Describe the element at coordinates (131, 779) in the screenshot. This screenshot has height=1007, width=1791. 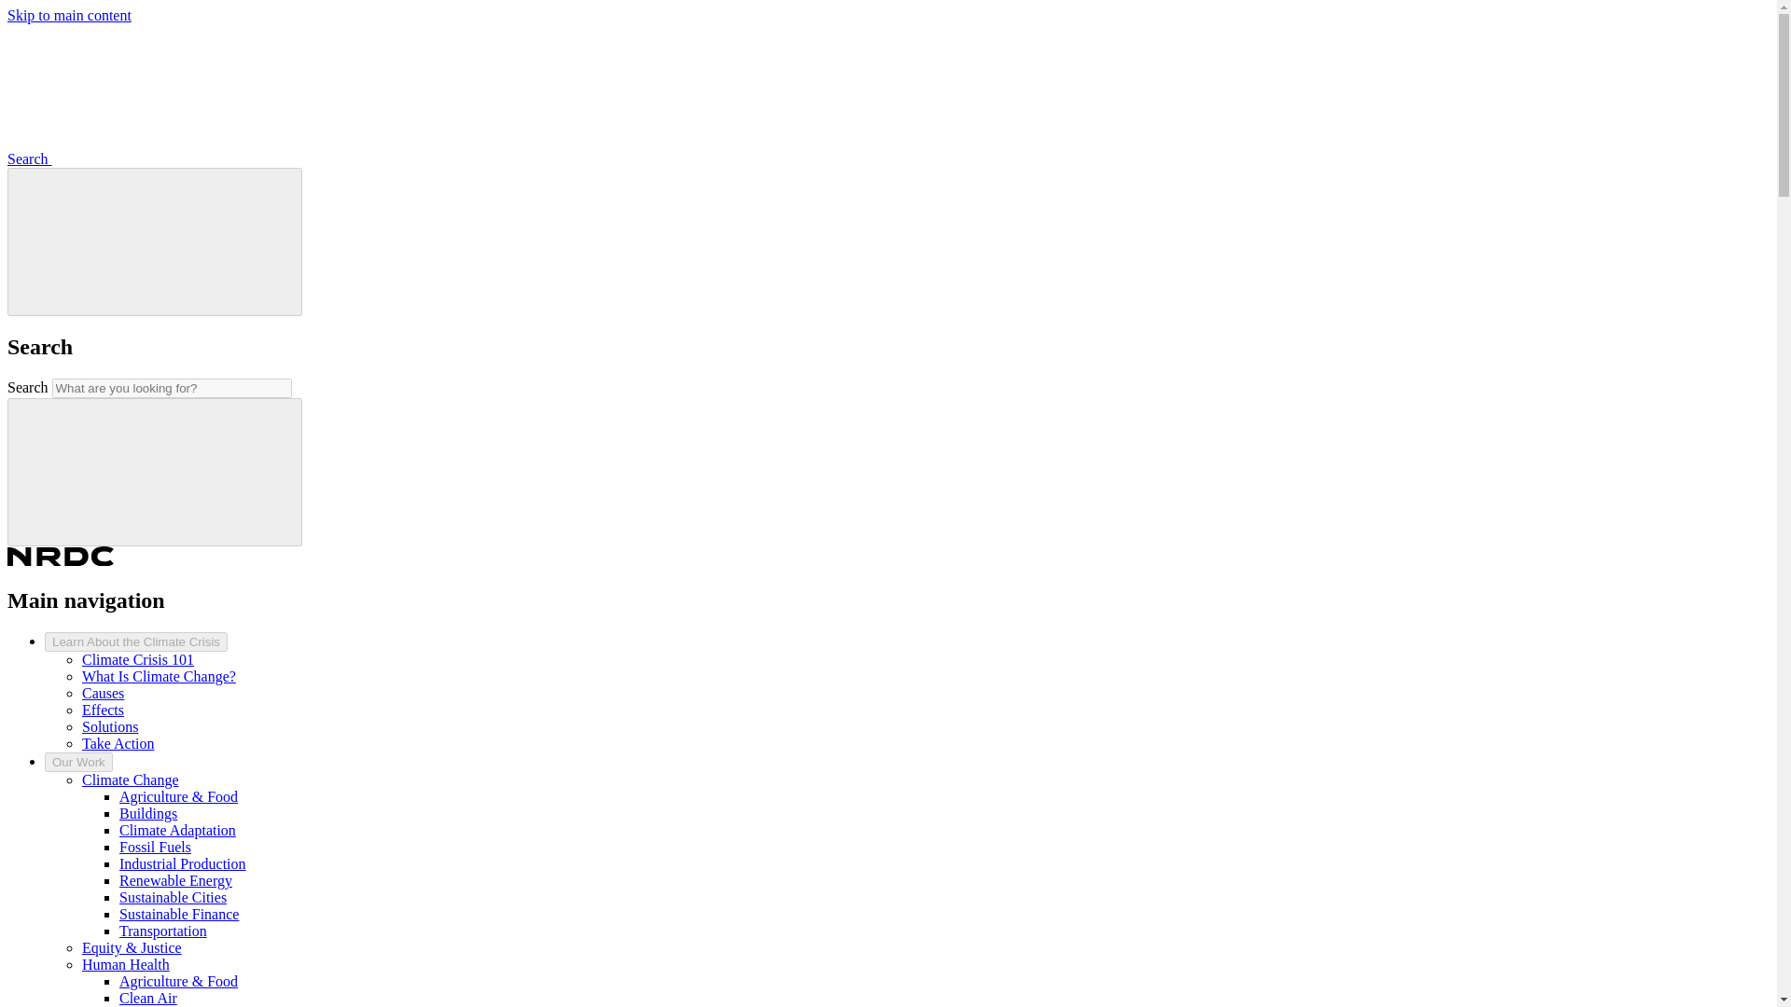
I see `Climate Change` at that location.